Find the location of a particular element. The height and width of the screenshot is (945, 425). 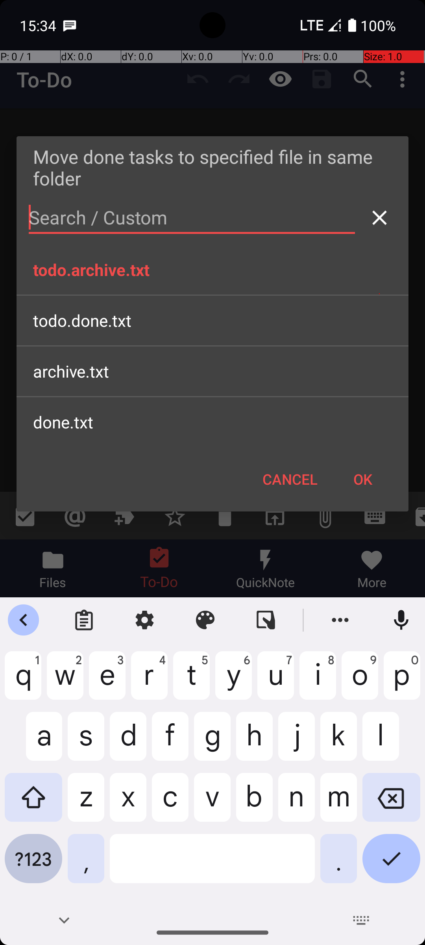

Search / Custom is located at coordinates (192, 218).